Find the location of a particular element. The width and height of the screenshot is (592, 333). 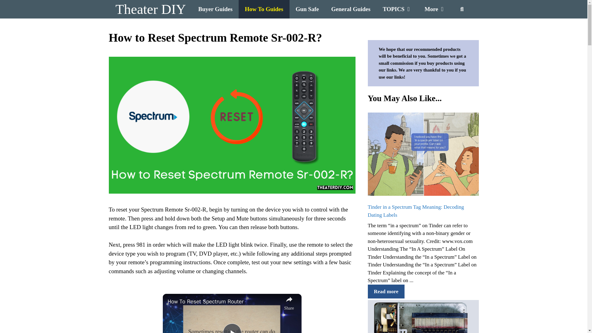

Theater DIY is located at coordinates (150, 9).